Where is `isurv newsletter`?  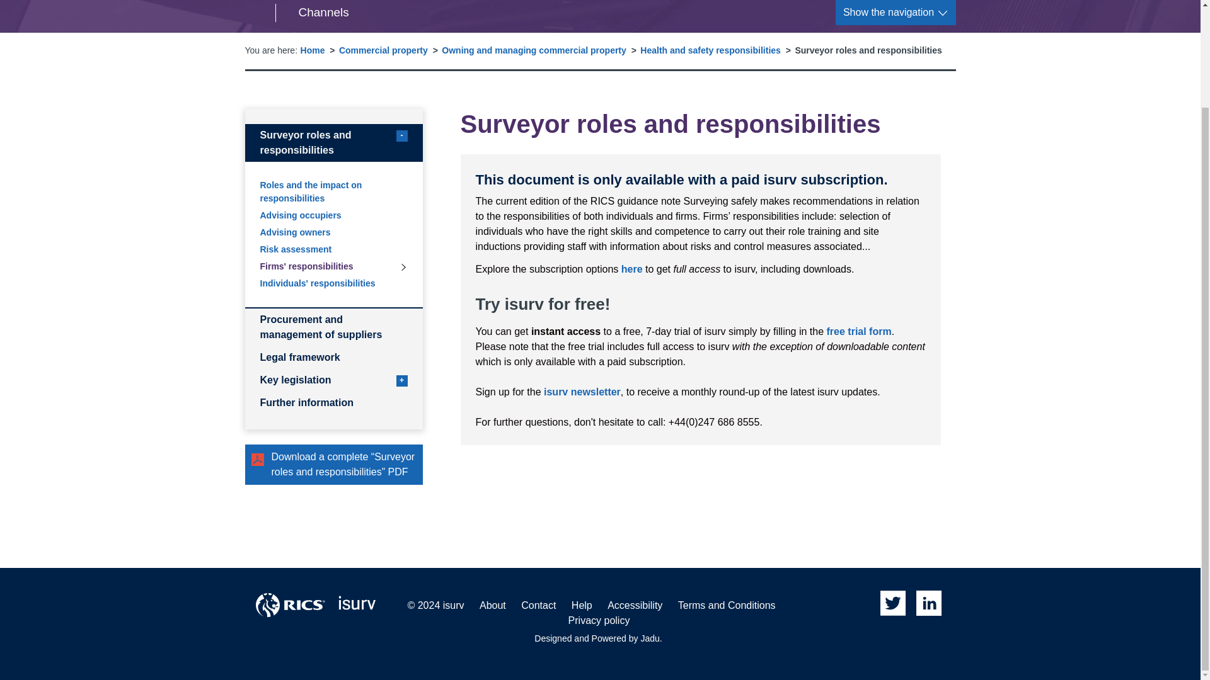
isurv newsletter is located at coordinates (311, 13).